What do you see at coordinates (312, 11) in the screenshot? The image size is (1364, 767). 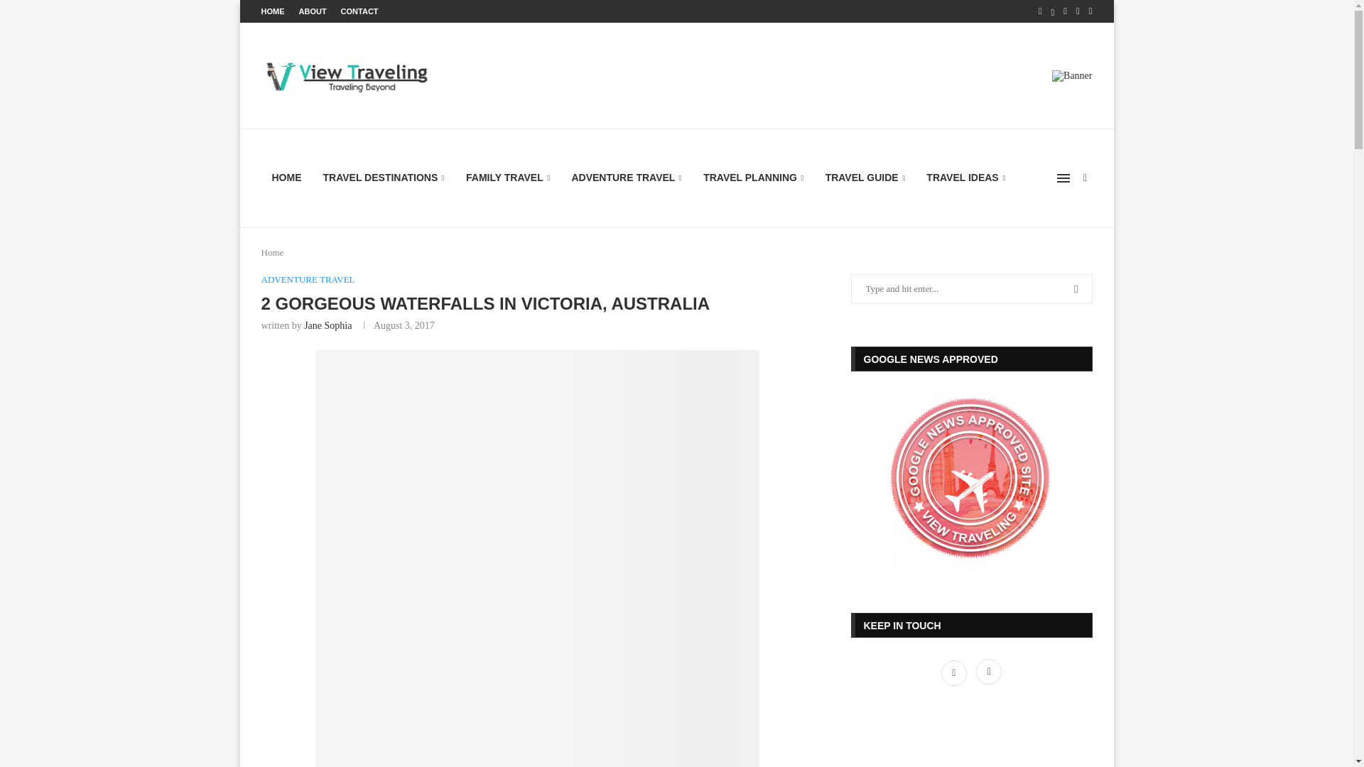 I see `ABOUT` at bounding box center [312, 11].